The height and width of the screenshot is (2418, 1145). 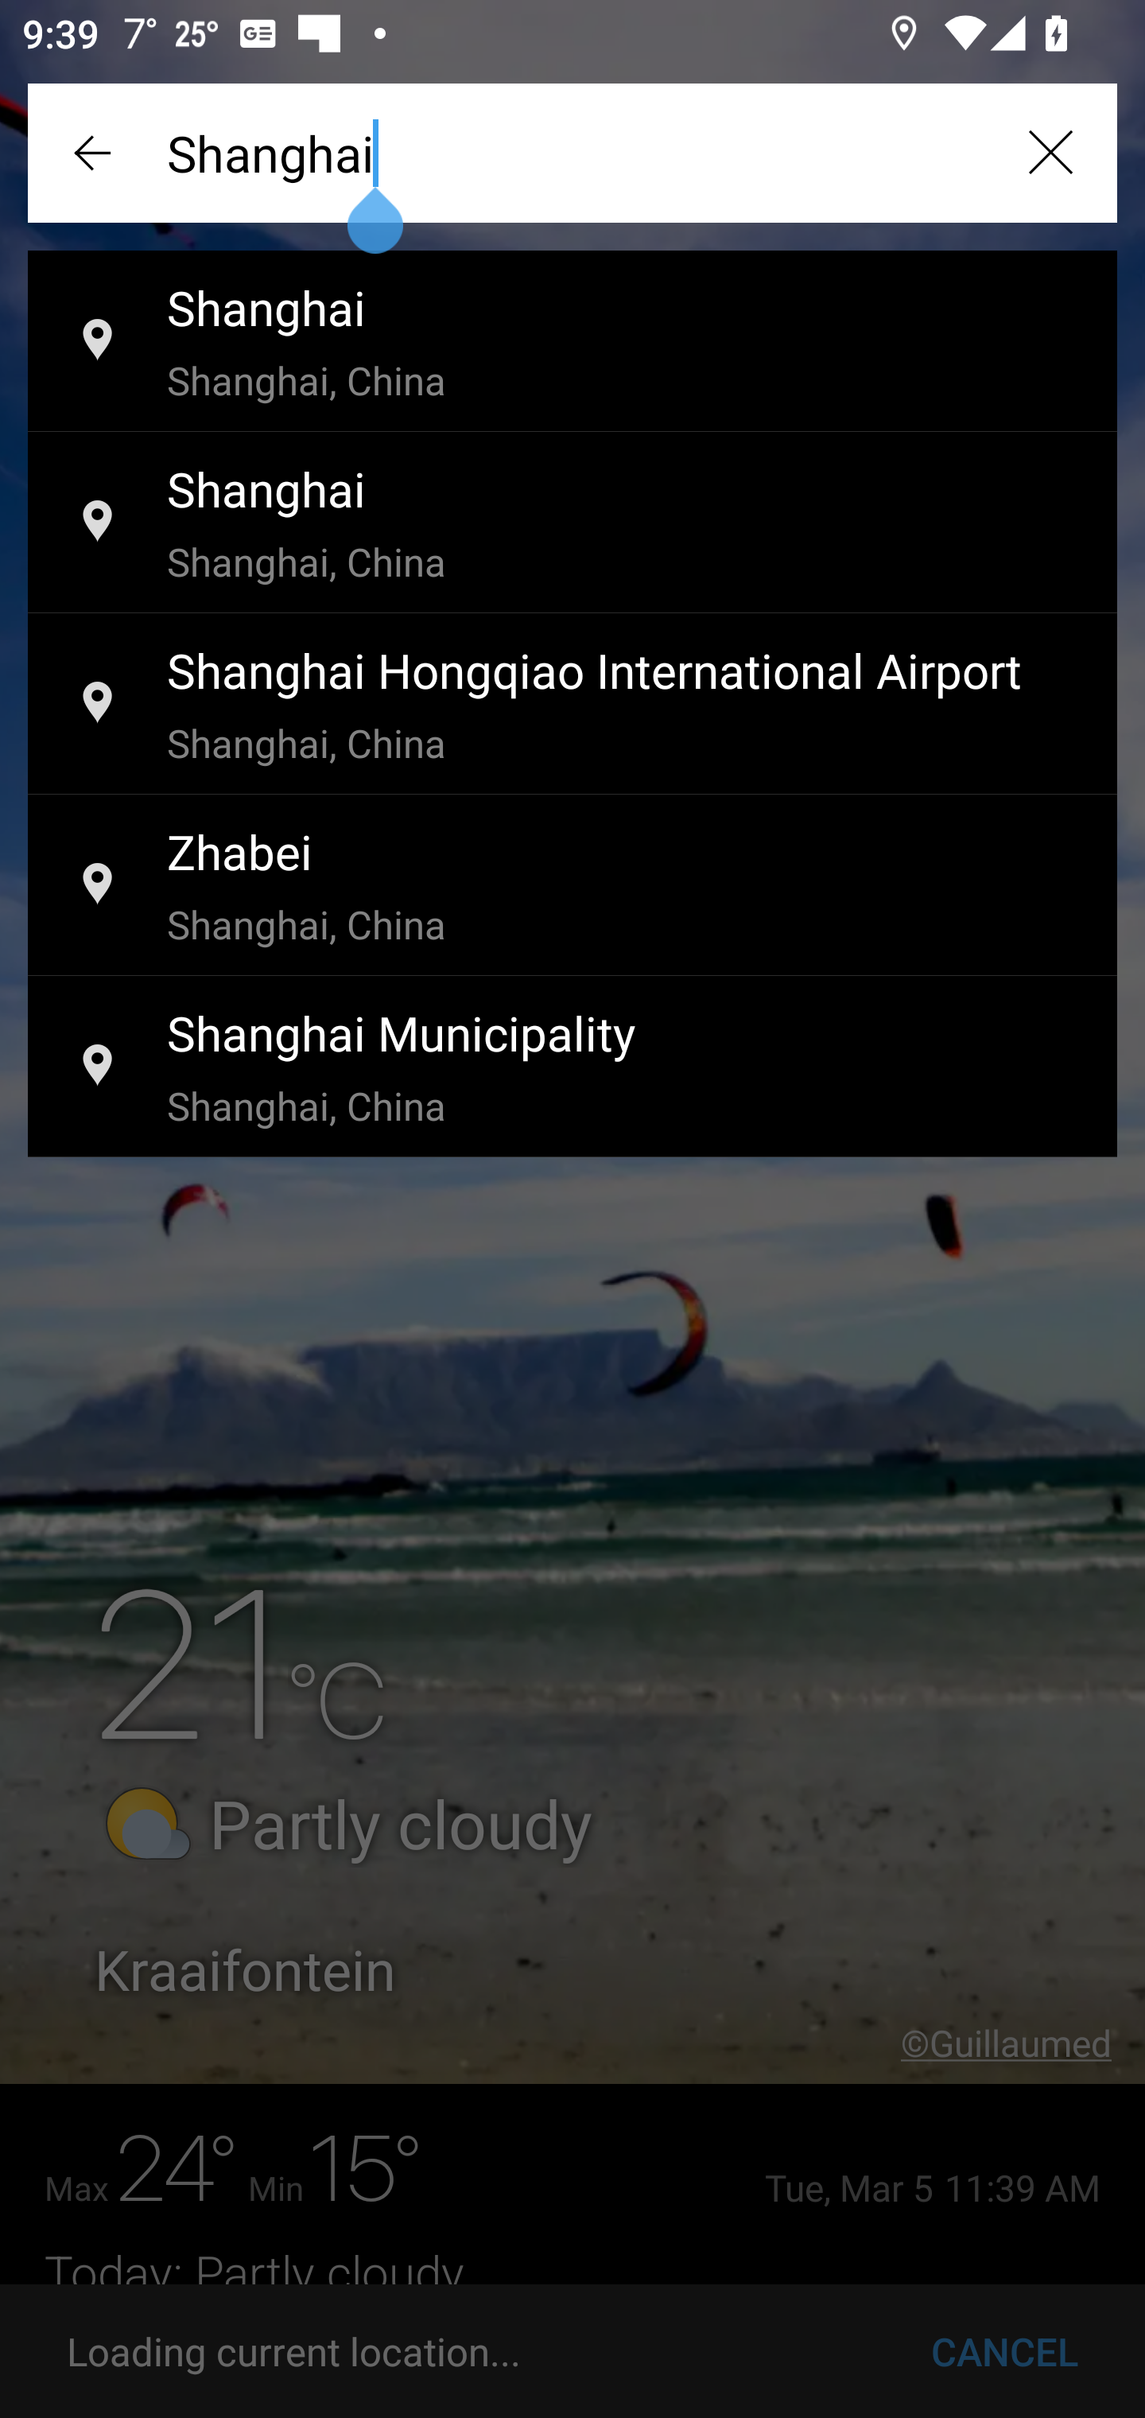 I want to click on , so click(x=95, y=153).